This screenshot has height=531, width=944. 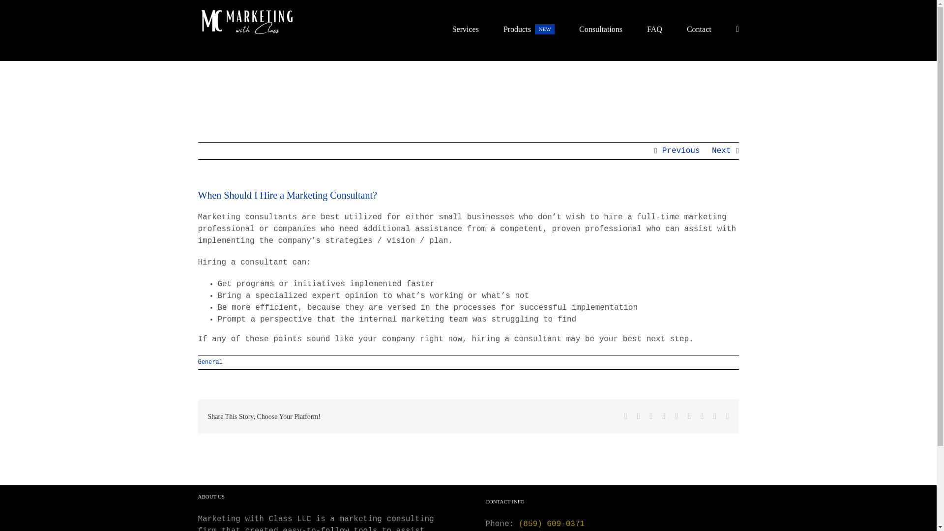 What do you see at coordinates (209, 362) in the screenshot?
I see `General` at bounding box center [209, 362].